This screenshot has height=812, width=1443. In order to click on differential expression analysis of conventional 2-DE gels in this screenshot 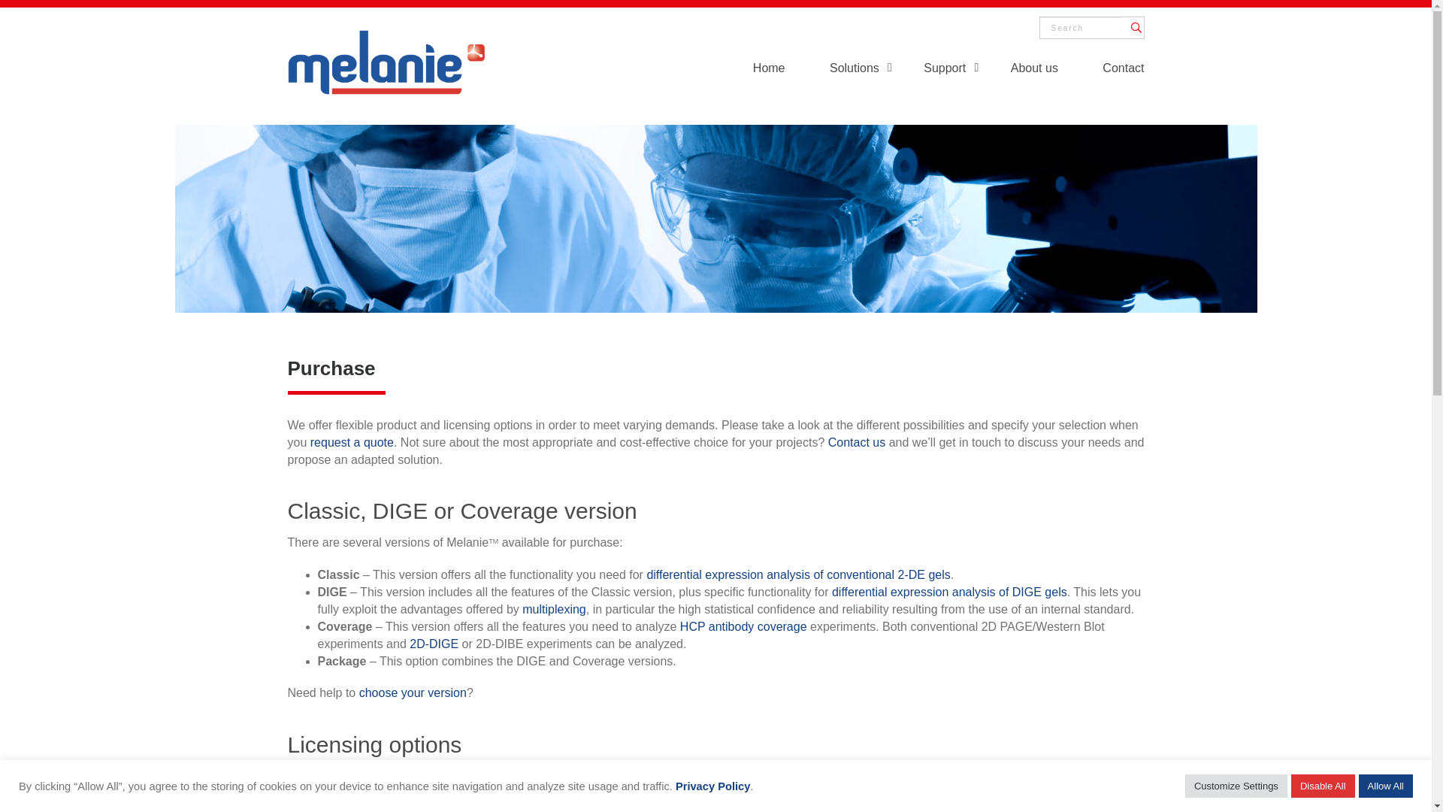, I will do `click(798, 574)`.